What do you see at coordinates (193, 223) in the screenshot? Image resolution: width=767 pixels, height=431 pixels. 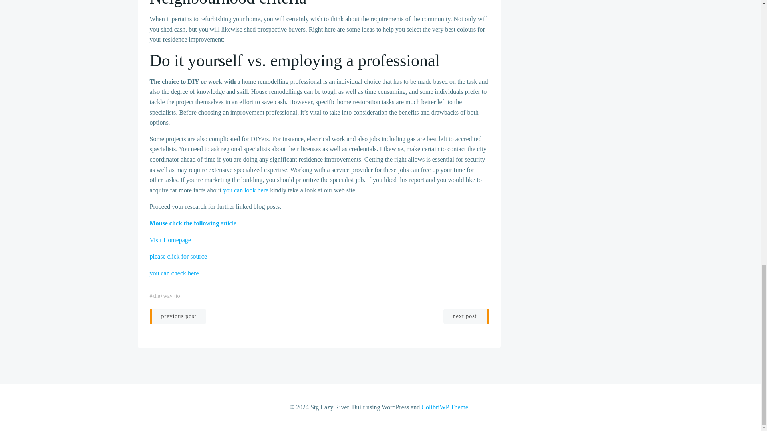 I see `Mouse click the following article` at bounding box center [193, 223].